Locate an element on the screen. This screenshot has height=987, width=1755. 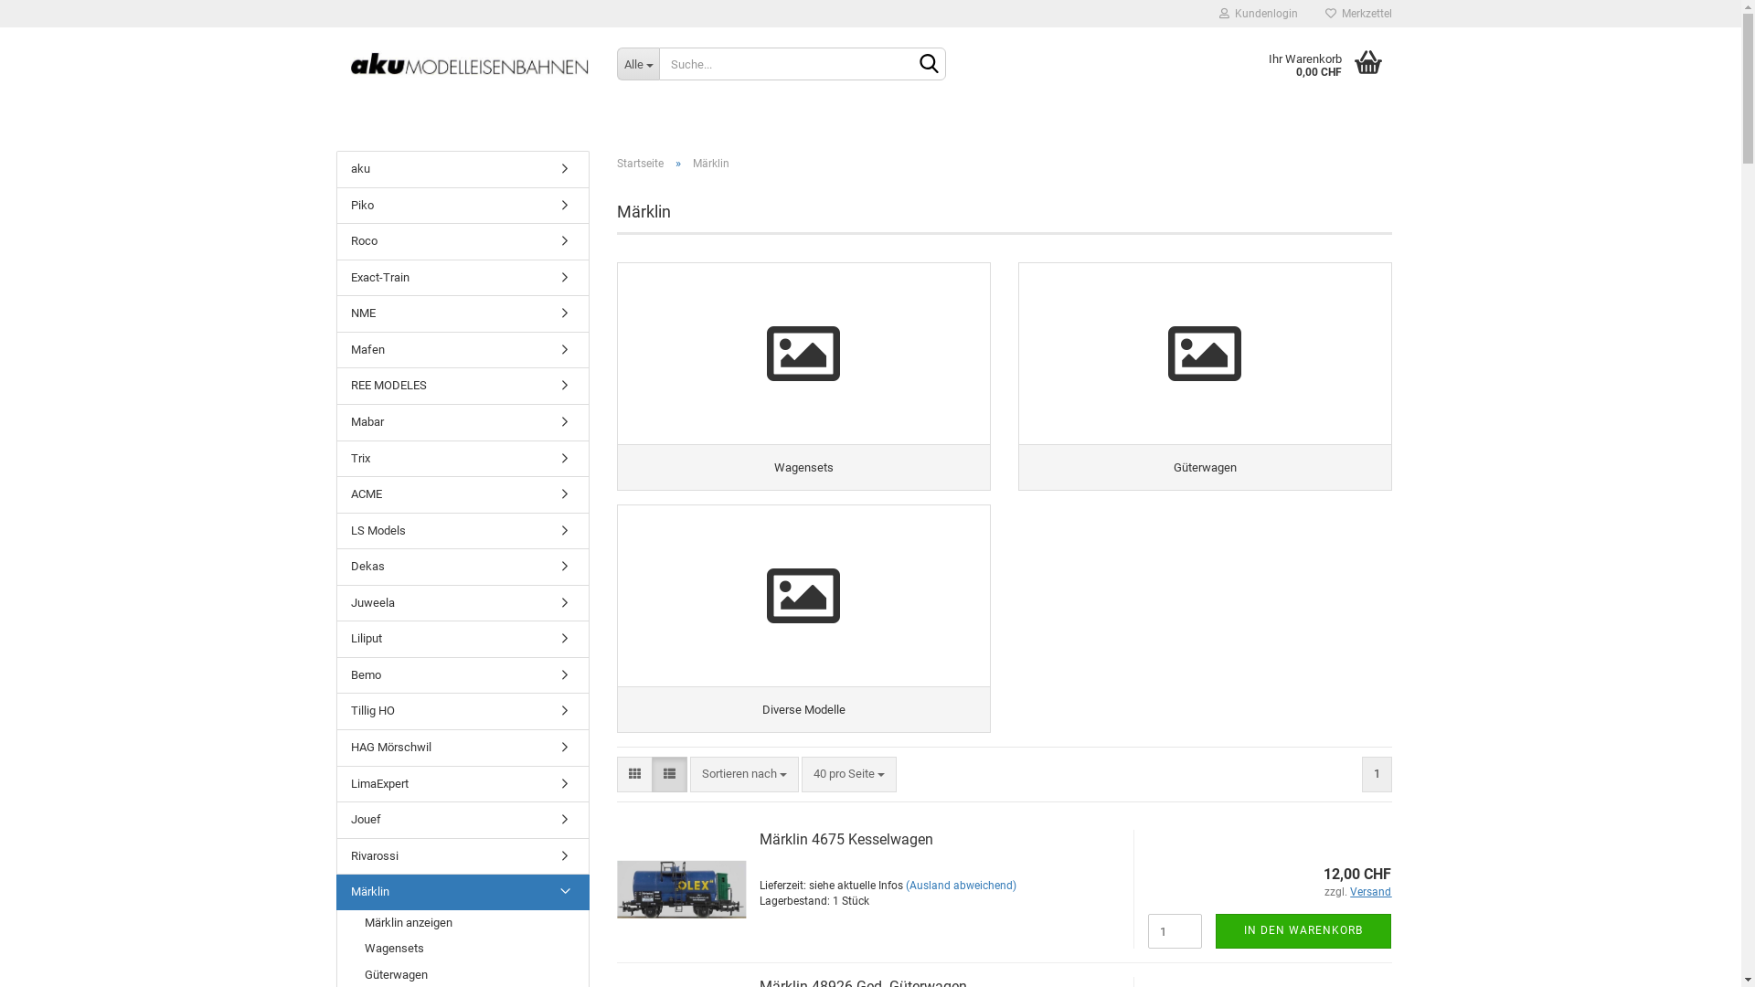
REE MODELES is located at coordinates (463, 386).